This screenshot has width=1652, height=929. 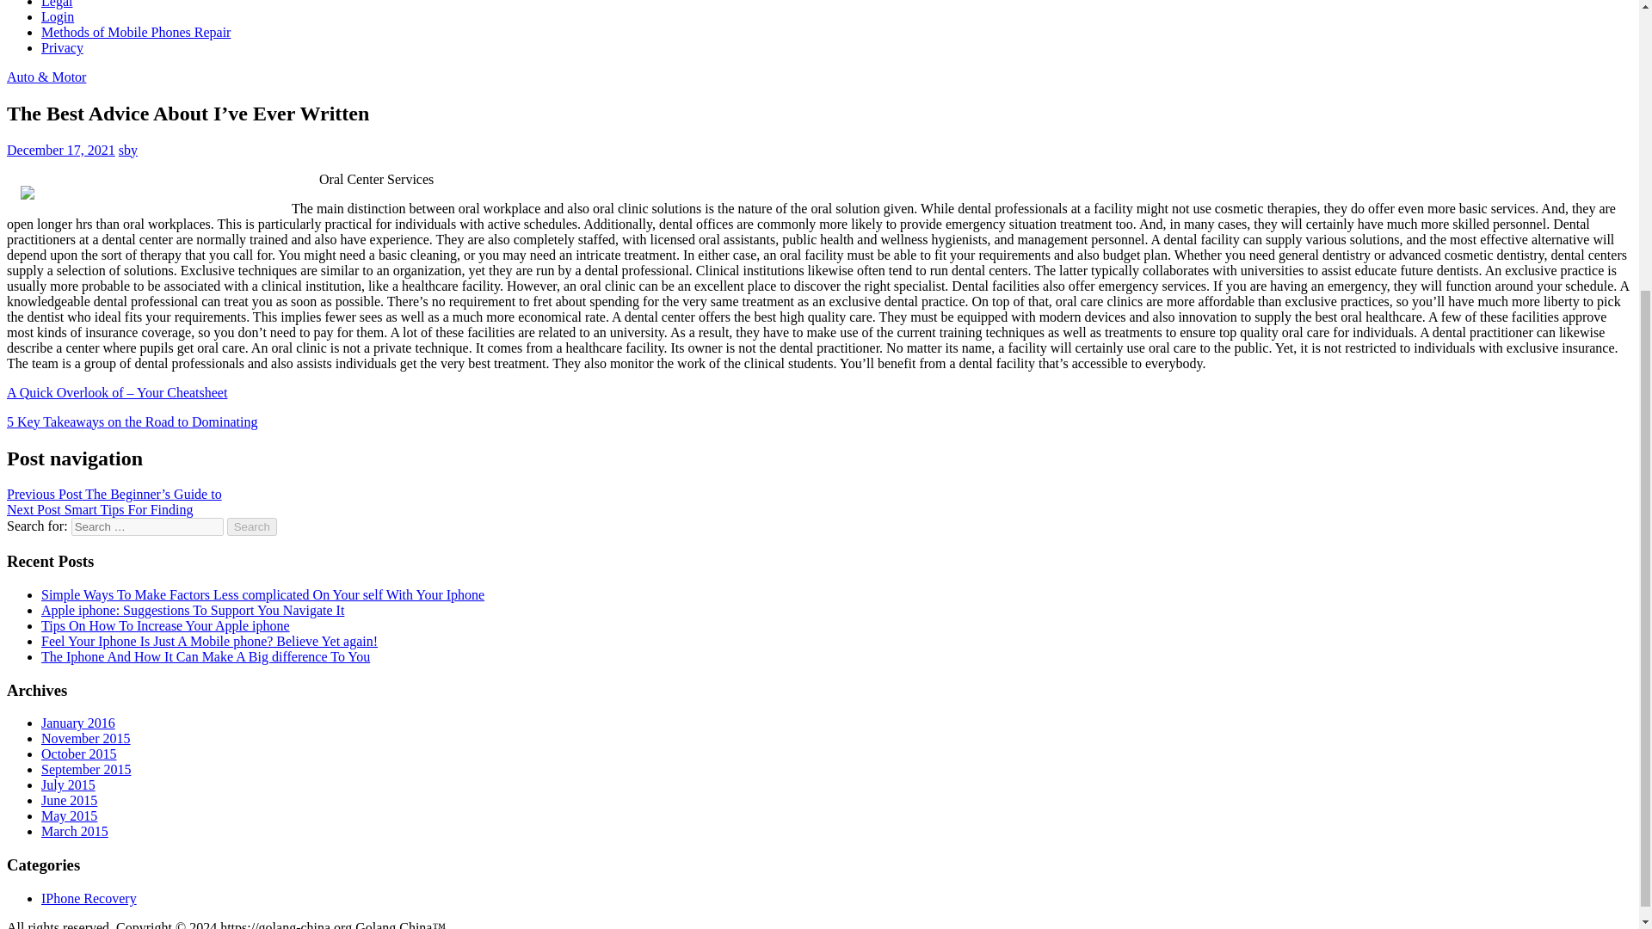 What do you see at coordinates (58, 16) in the screenshot?
I see `Login` at bounding box center [58, 16].